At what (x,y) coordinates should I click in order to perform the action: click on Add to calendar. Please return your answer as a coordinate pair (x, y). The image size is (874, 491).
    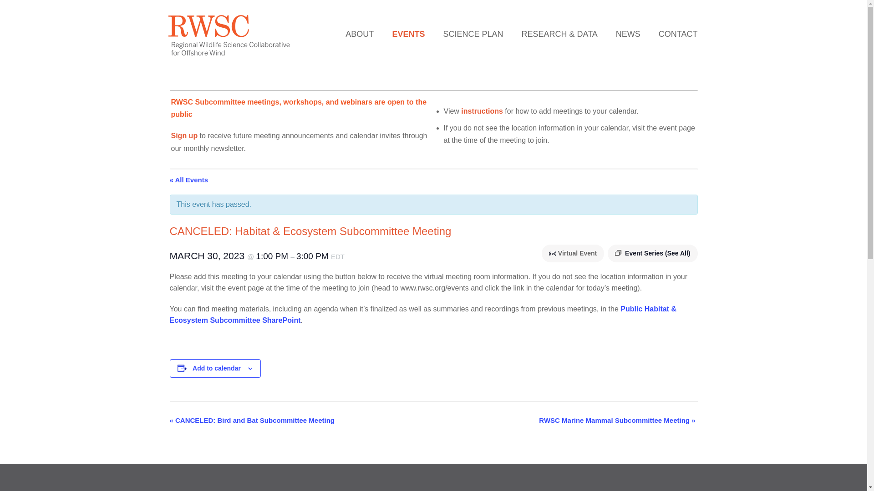
    Looking at the image, I should click on (217, 368).